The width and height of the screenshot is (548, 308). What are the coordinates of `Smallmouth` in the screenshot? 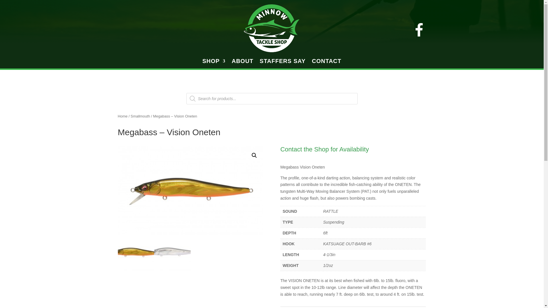 It's located at (140, 116).